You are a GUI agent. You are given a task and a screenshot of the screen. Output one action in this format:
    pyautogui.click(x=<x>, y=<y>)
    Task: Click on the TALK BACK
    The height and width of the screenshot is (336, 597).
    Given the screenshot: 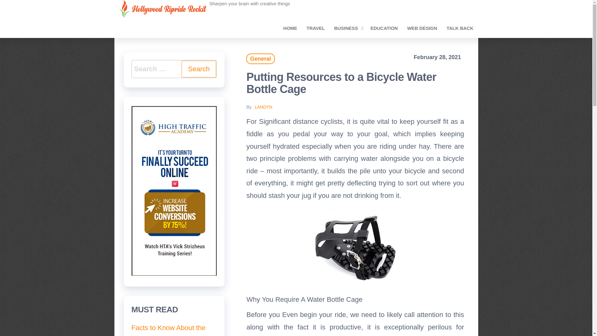 What is the action you would take?
    pyautogui.click(x=460, y=28)
    